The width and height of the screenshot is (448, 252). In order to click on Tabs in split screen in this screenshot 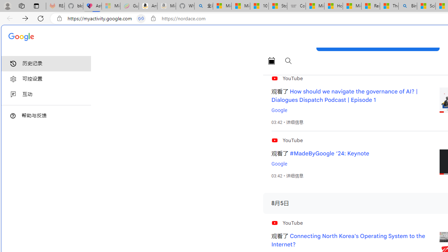, I will do `click(141, 19)`.